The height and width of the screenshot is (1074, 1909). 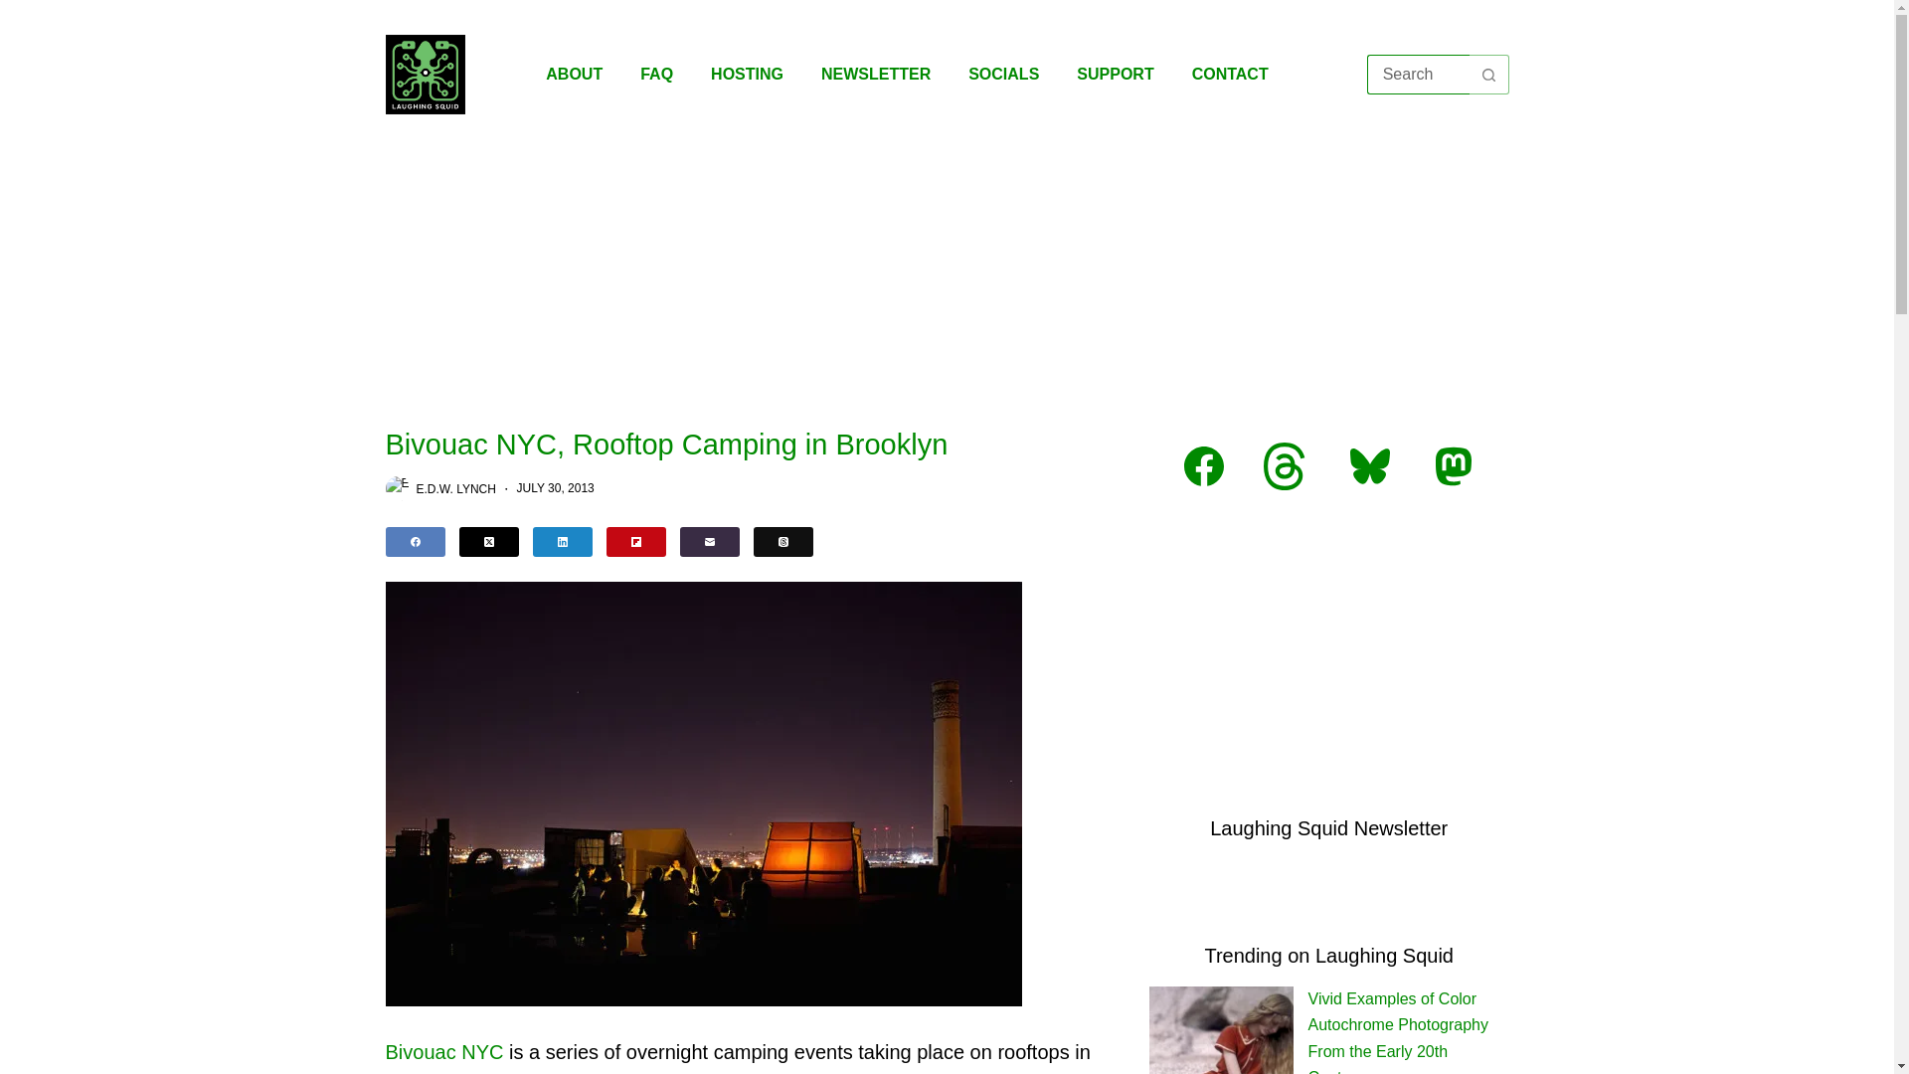 I want to click on Skip to content, so click(x=20, y=10).